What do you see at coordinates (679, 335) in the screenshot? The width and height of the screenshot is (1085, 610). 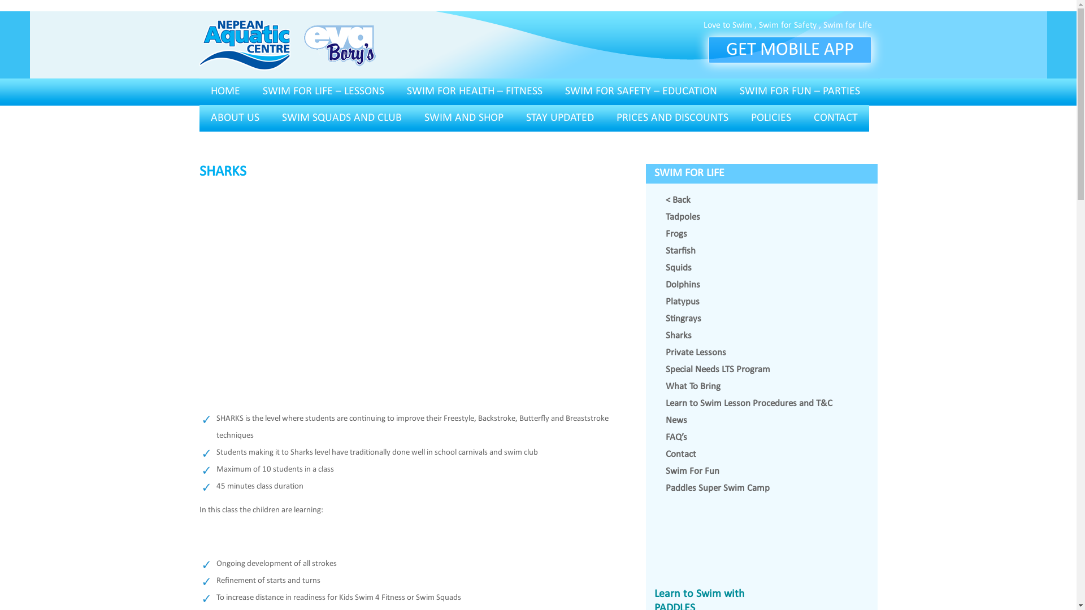 I see `Sharks` at bounding box center [679, 335].